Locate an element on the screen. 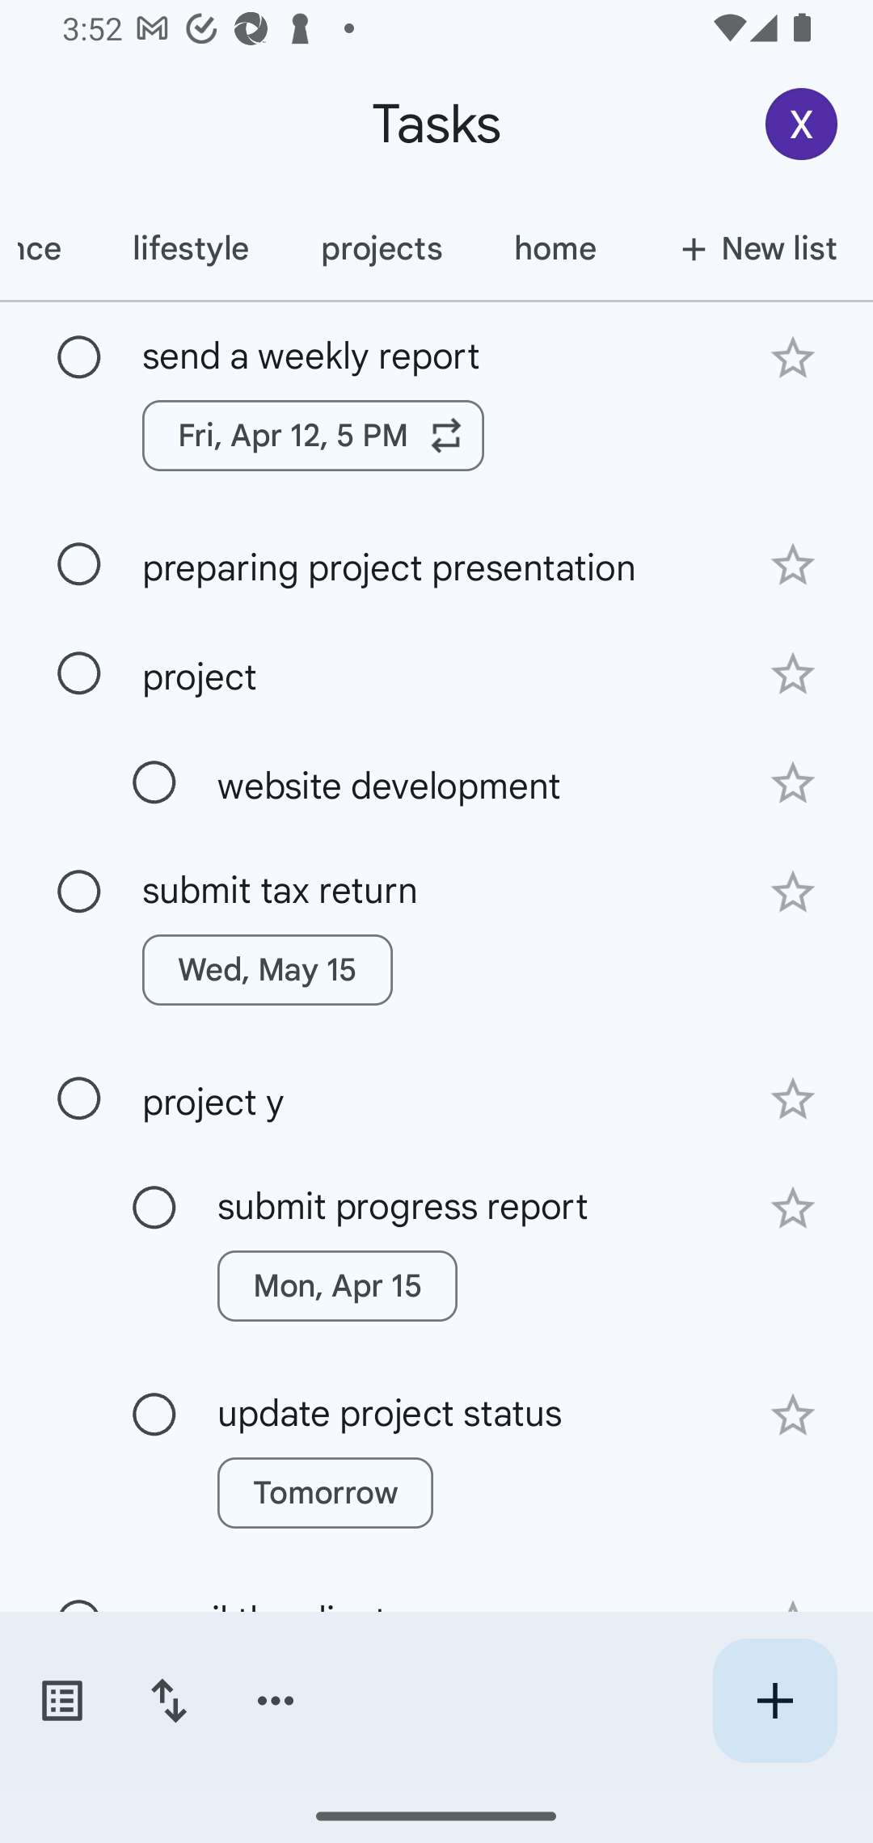 The height and width of the screenshot is (1843, 873). Mark as complete is located at coordinates (154, 782).